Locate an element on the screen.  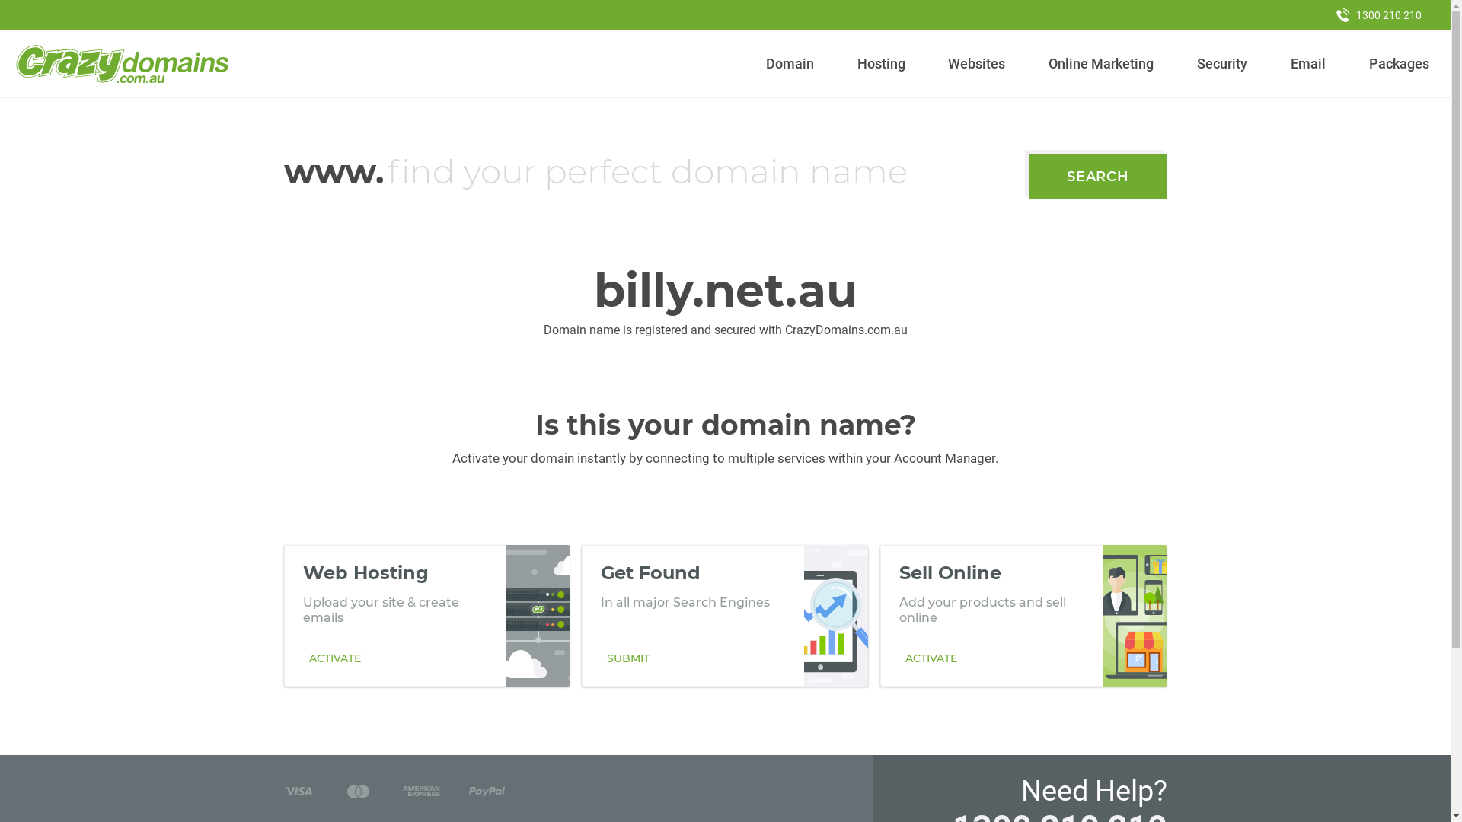
Security is located at coordinates (1223, 64).